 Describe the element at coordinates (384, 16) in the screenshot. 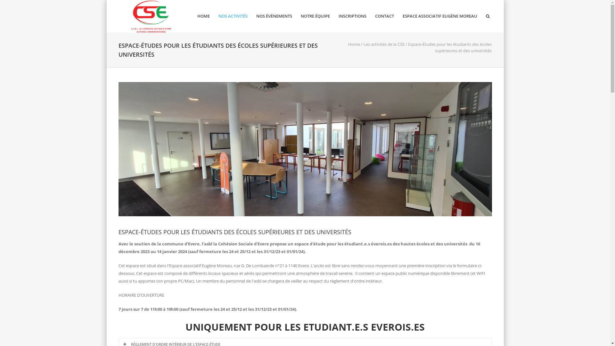

I see `CONTACT` at that location.